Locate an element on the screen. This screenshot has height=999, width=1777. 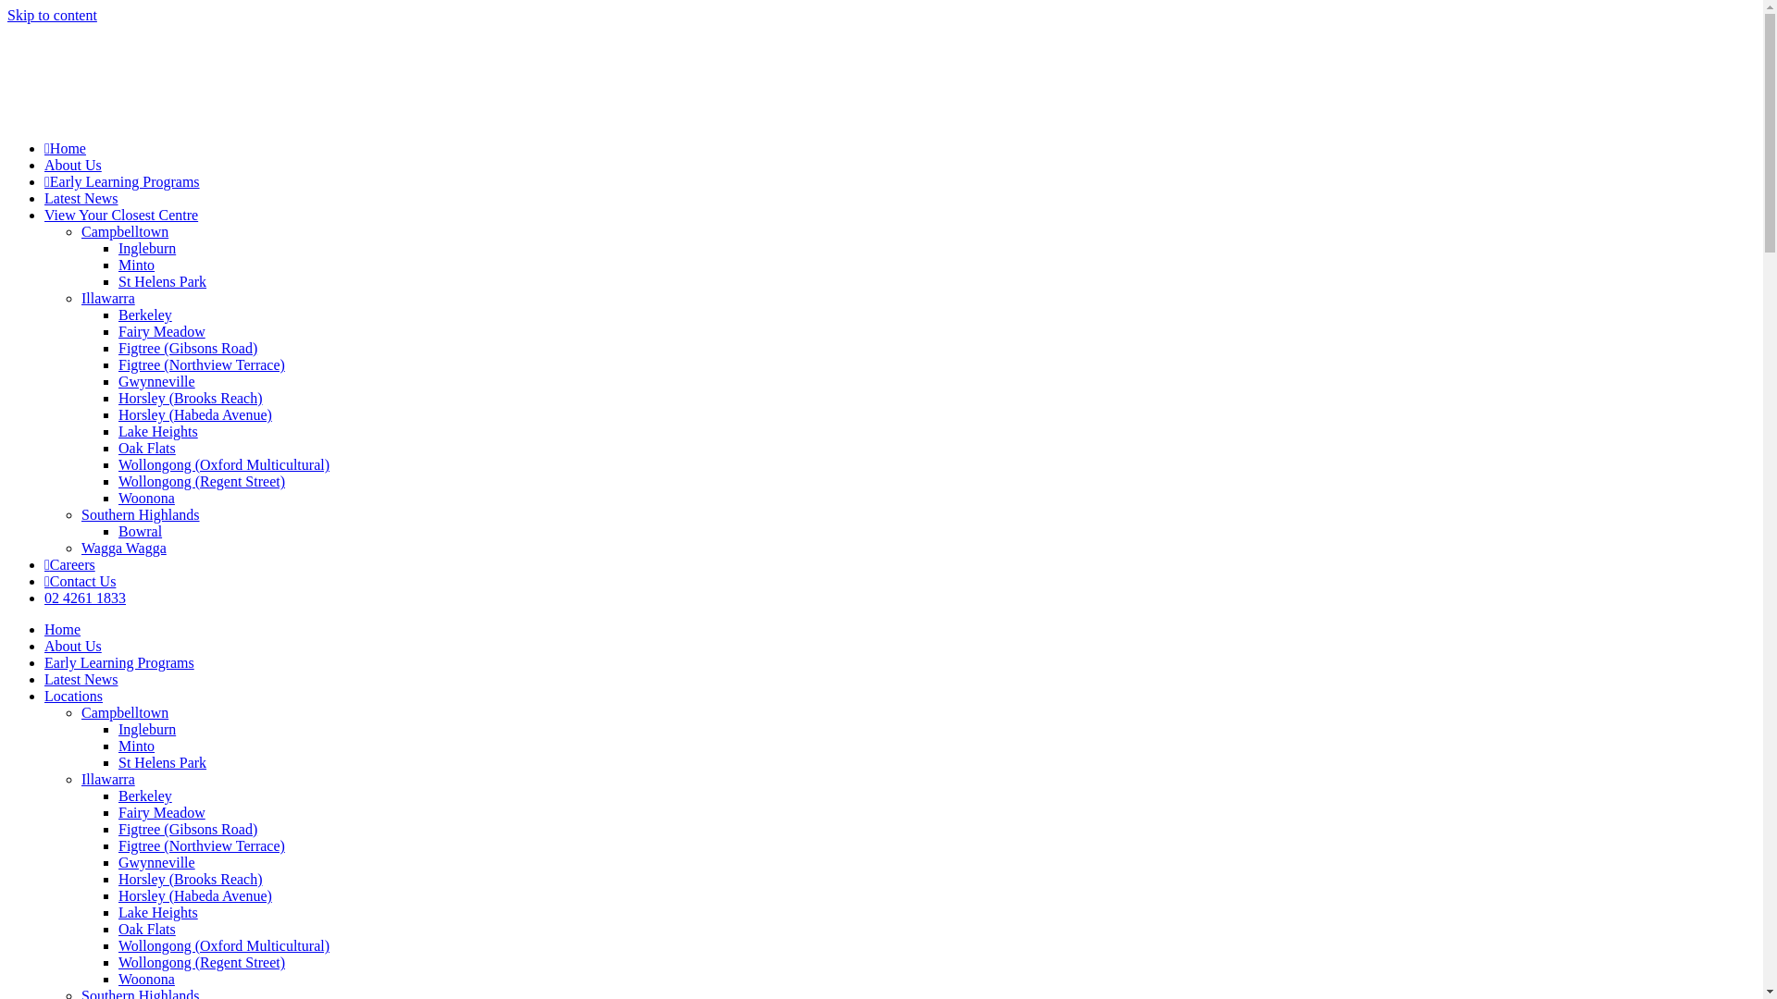
Gwynneville is located at coordinates (157, 381).